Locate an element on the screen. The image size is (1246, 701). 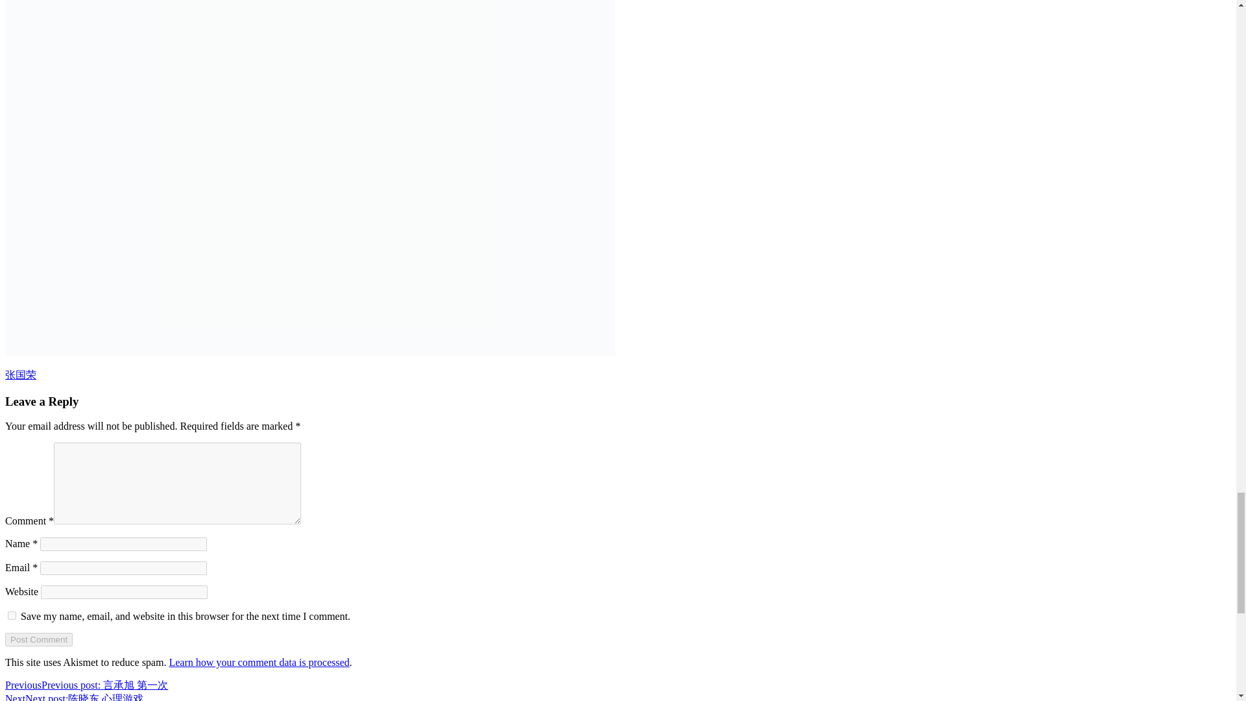
Post Comment is located at coordinates (38, 639).